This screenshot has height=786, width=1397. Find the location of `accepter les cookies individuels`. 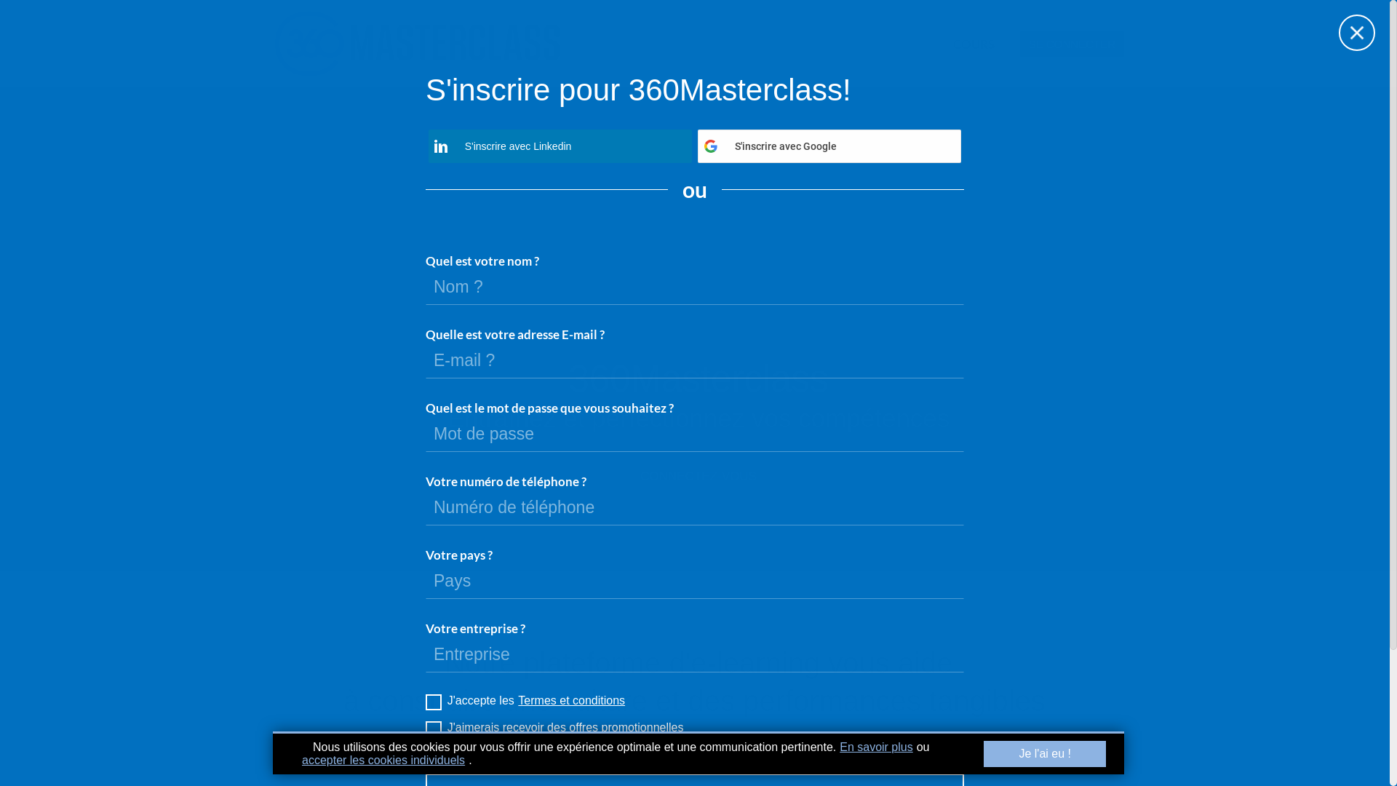

accepter les cookies individuels is located at coordinates (383, 761).